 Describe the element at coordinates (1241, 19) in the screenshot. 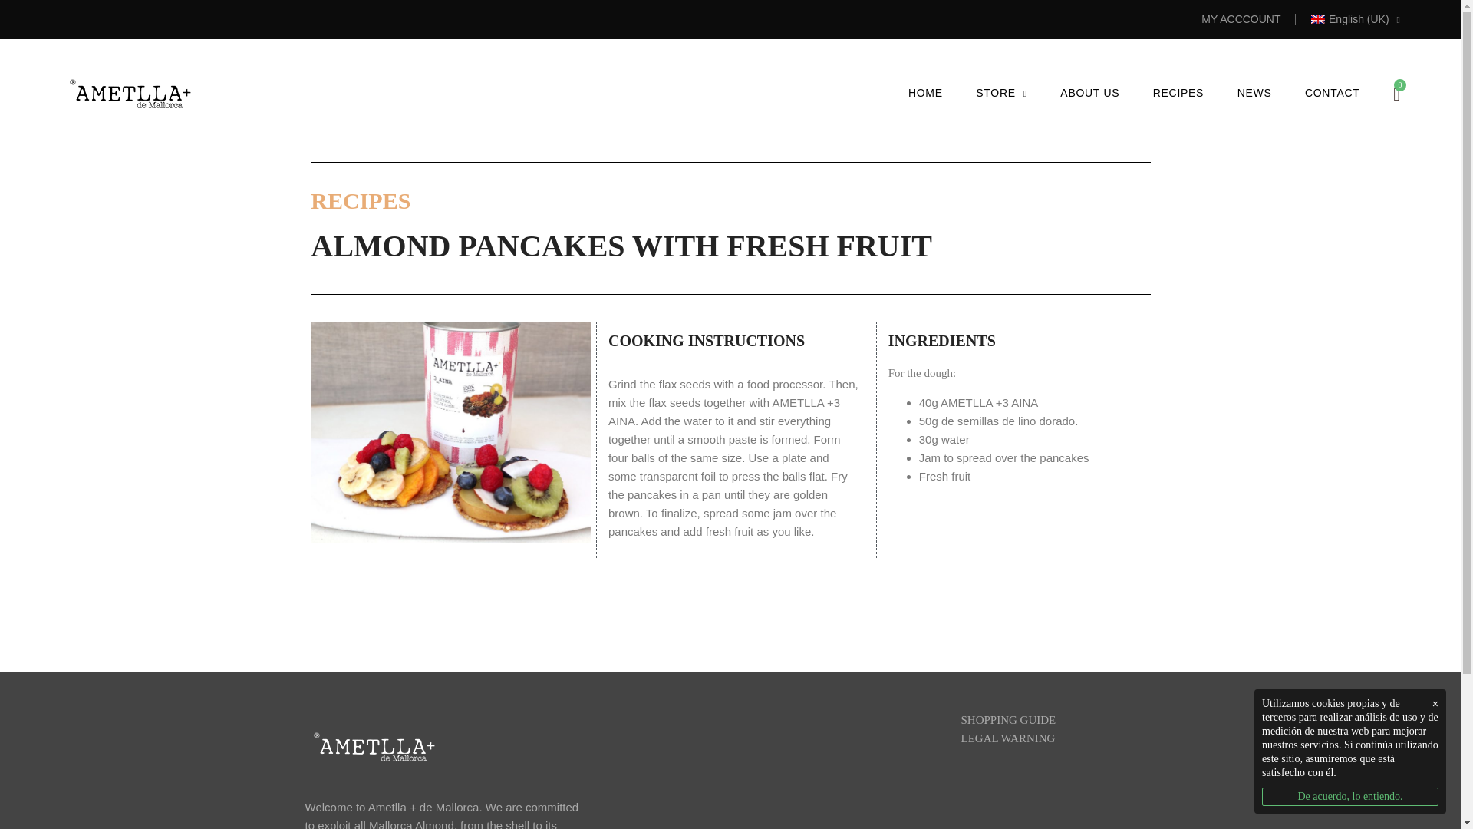

I see `MY ACCCOUNT` at that location.